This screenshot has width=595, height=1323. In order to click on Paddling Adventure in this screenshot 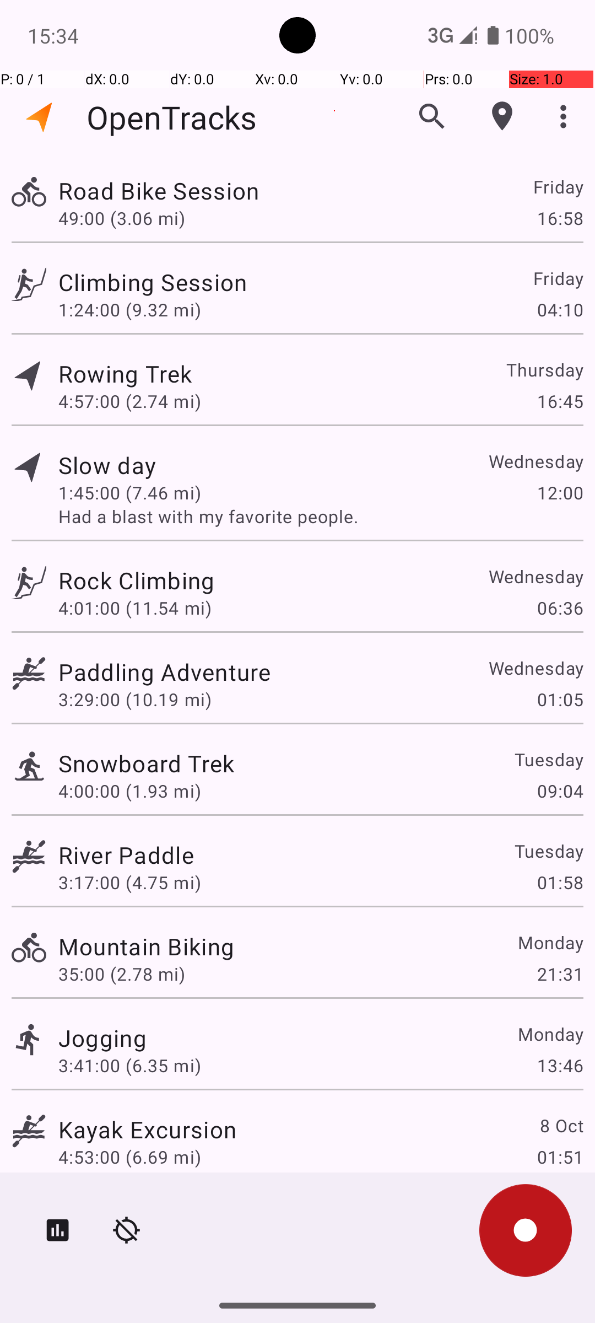, I will do `click(164, 671)`.